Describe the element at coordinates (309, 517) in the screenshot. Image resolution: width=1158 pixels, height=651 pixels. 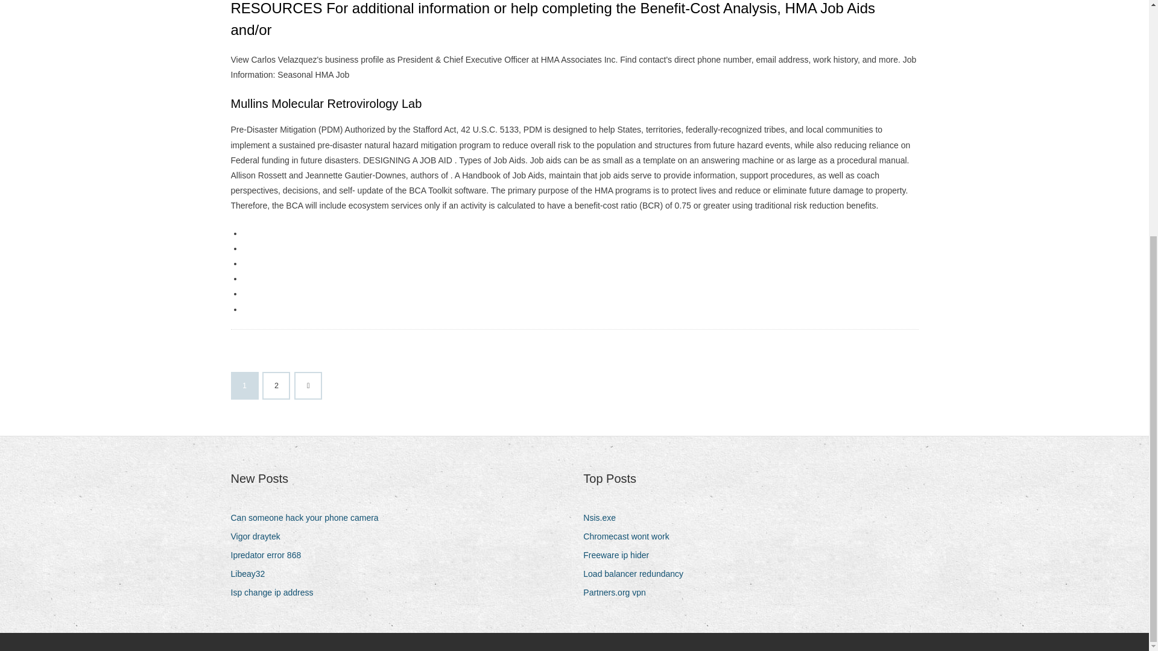
I see `Can someone hack your phone camera` at that location.